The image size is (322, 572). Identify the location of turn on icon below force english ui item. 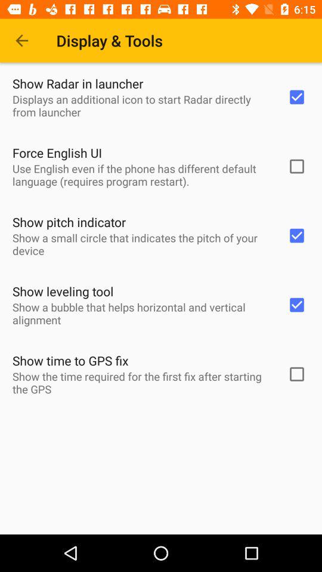
(142, 175).